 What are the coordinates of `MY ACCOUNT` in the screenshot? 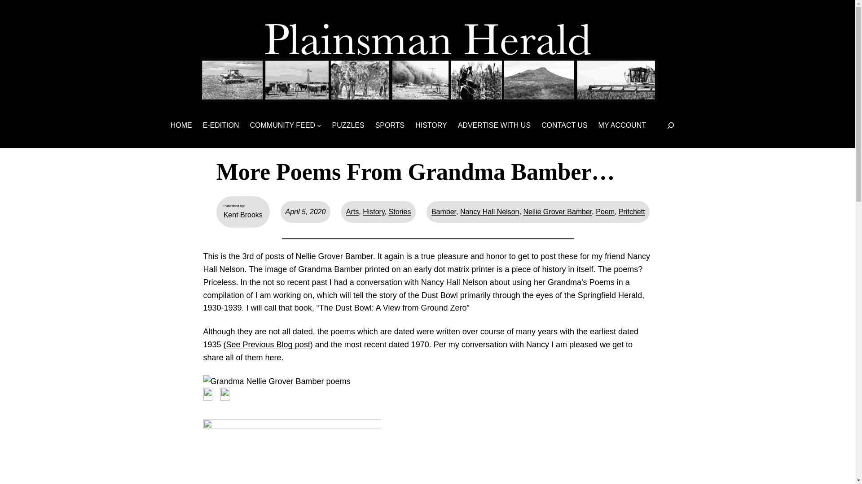 It's located at (622, 125).